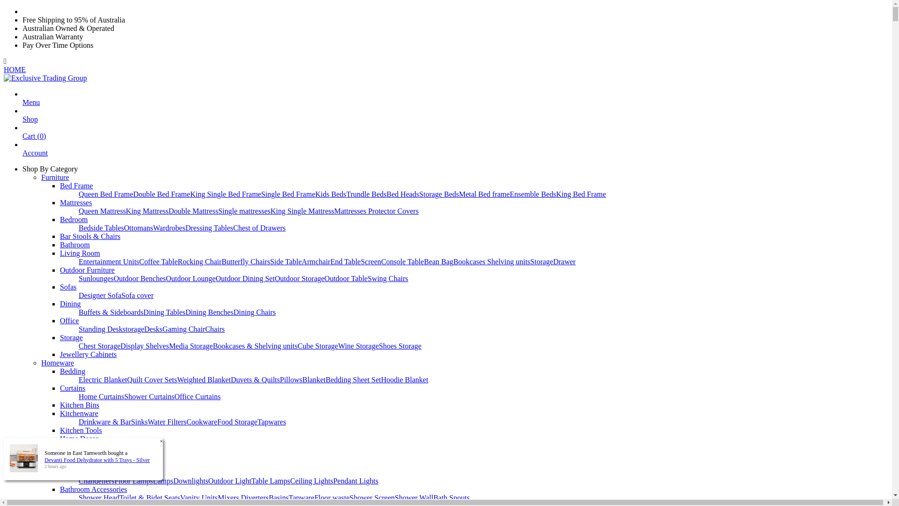 The height and width of the screenshot is (506, 899). I want to click on Pendant Lights, so click(356, 481).